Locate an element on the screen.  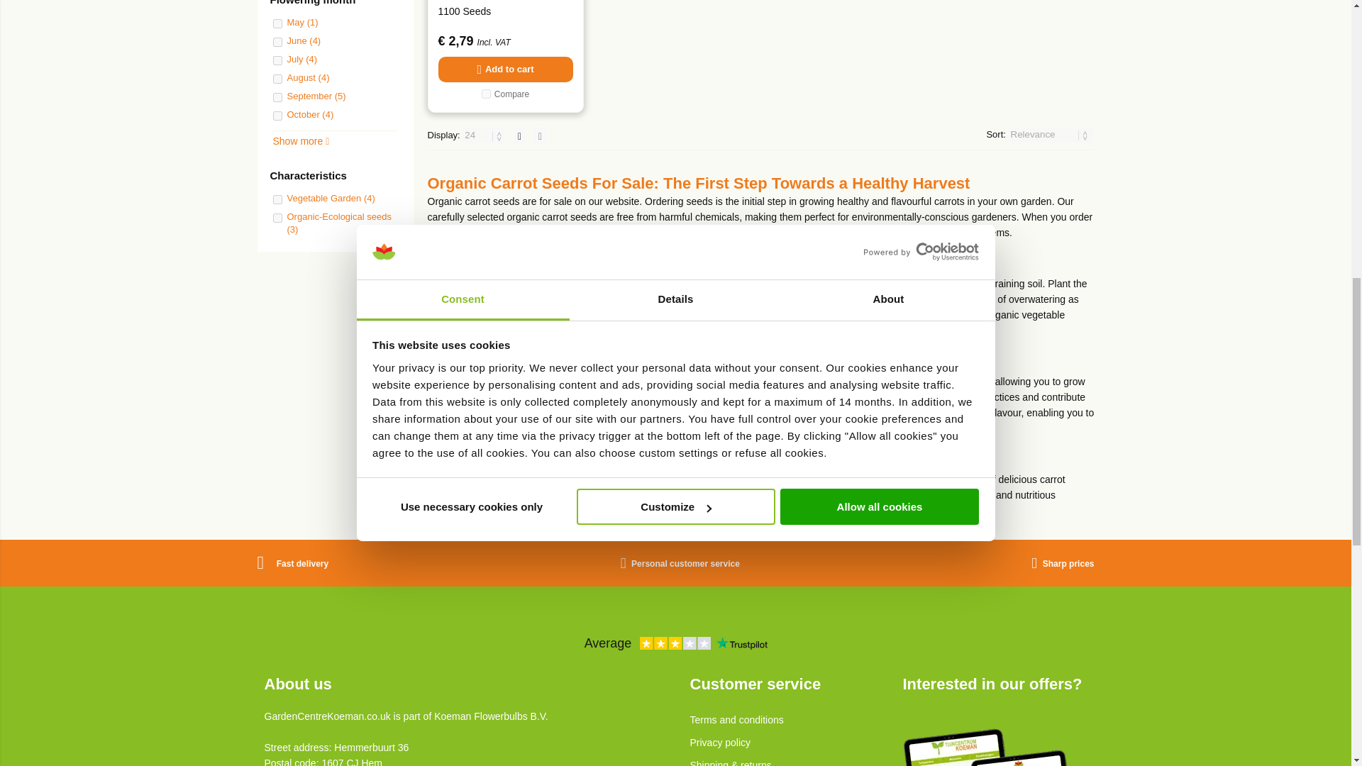
on is located at coordinates (277, 60).